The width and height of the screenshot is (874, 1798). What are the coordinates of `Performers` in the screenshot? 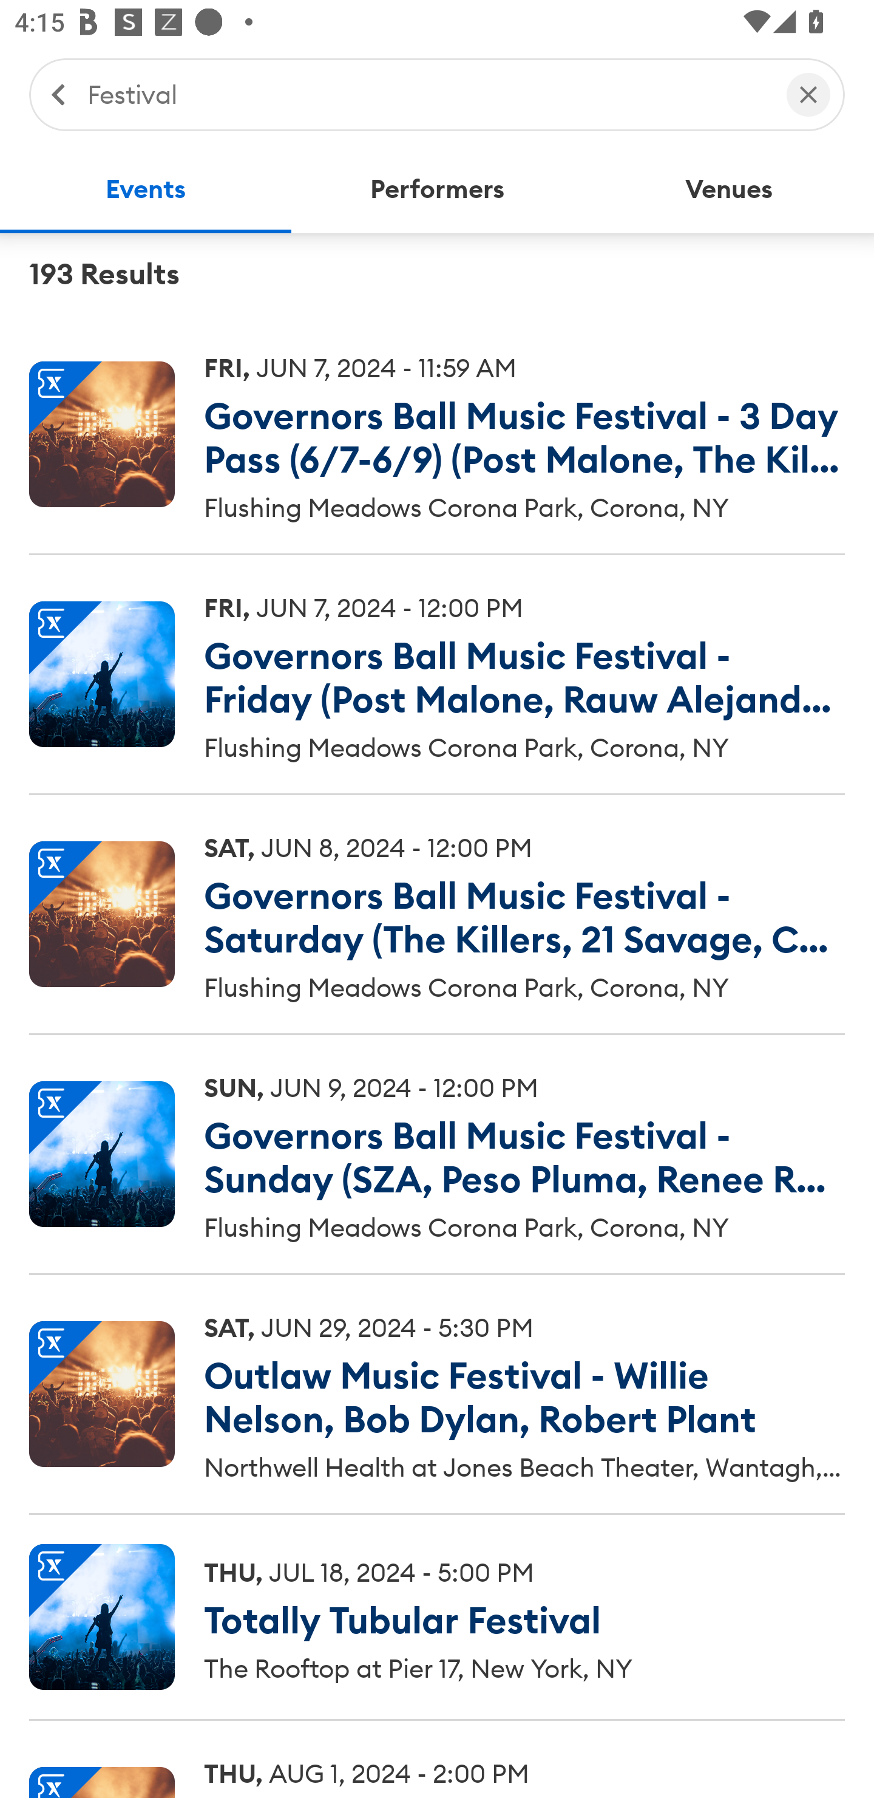 It's located at (437, 190).